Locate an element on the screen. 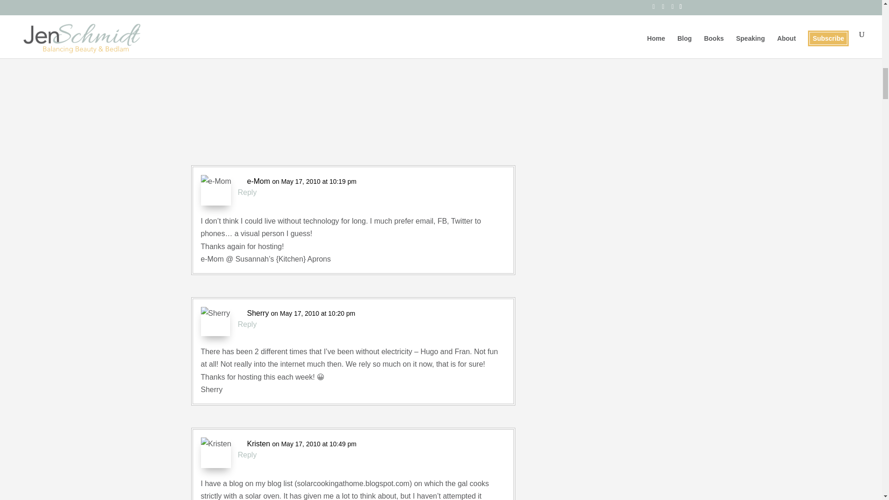 This screenshot has width=889, height=500. Kristen is located at coordinates (258, 444).